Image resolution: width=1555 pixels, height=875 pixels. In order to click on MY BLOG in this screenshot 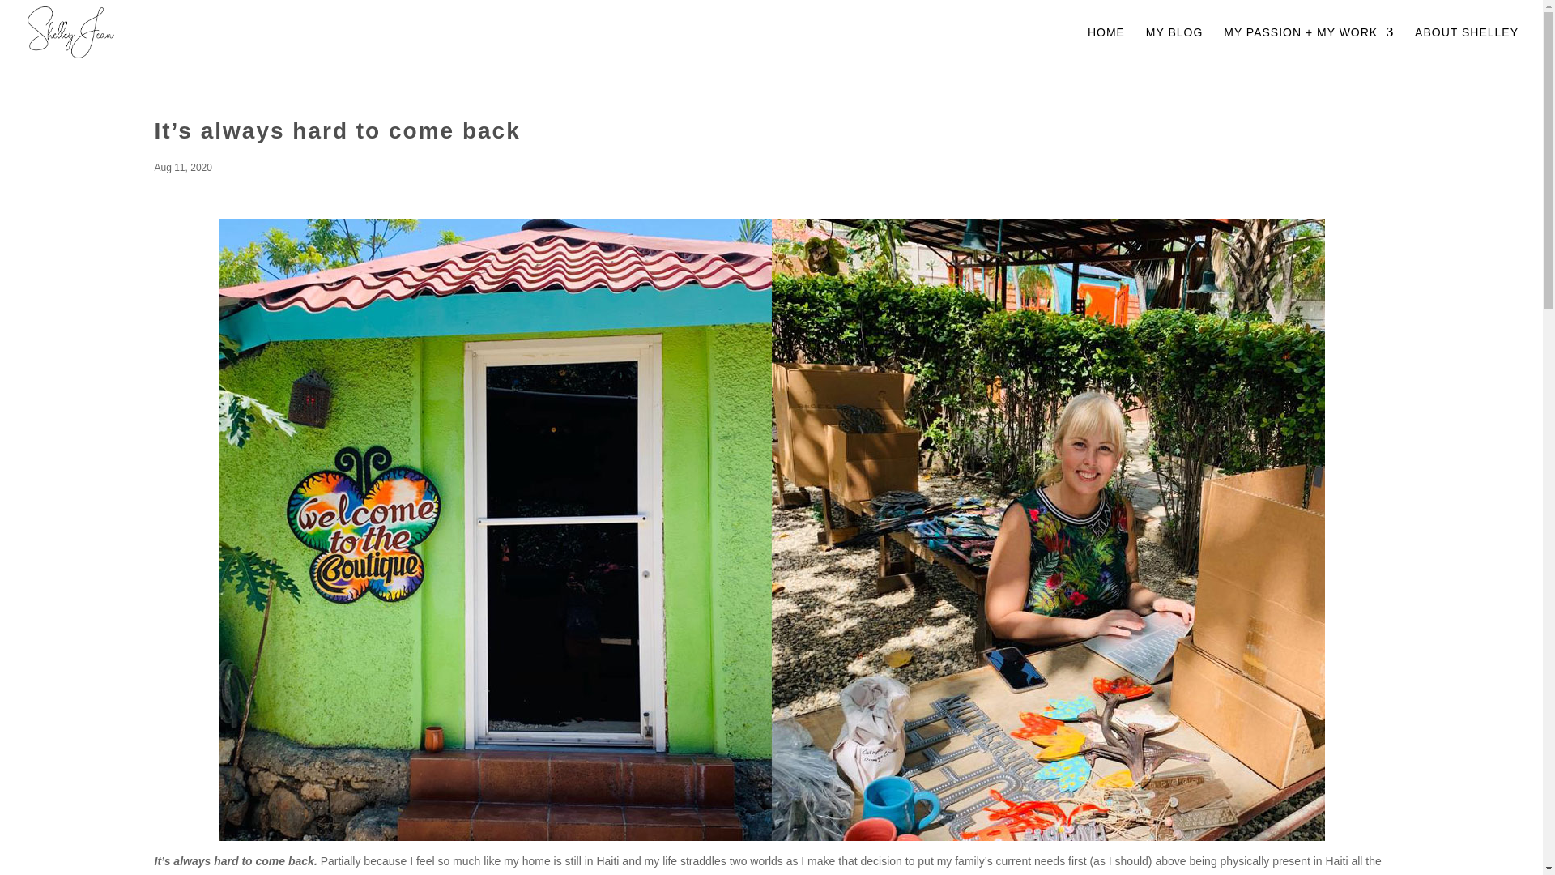, I will do `click(1174, 45)`.